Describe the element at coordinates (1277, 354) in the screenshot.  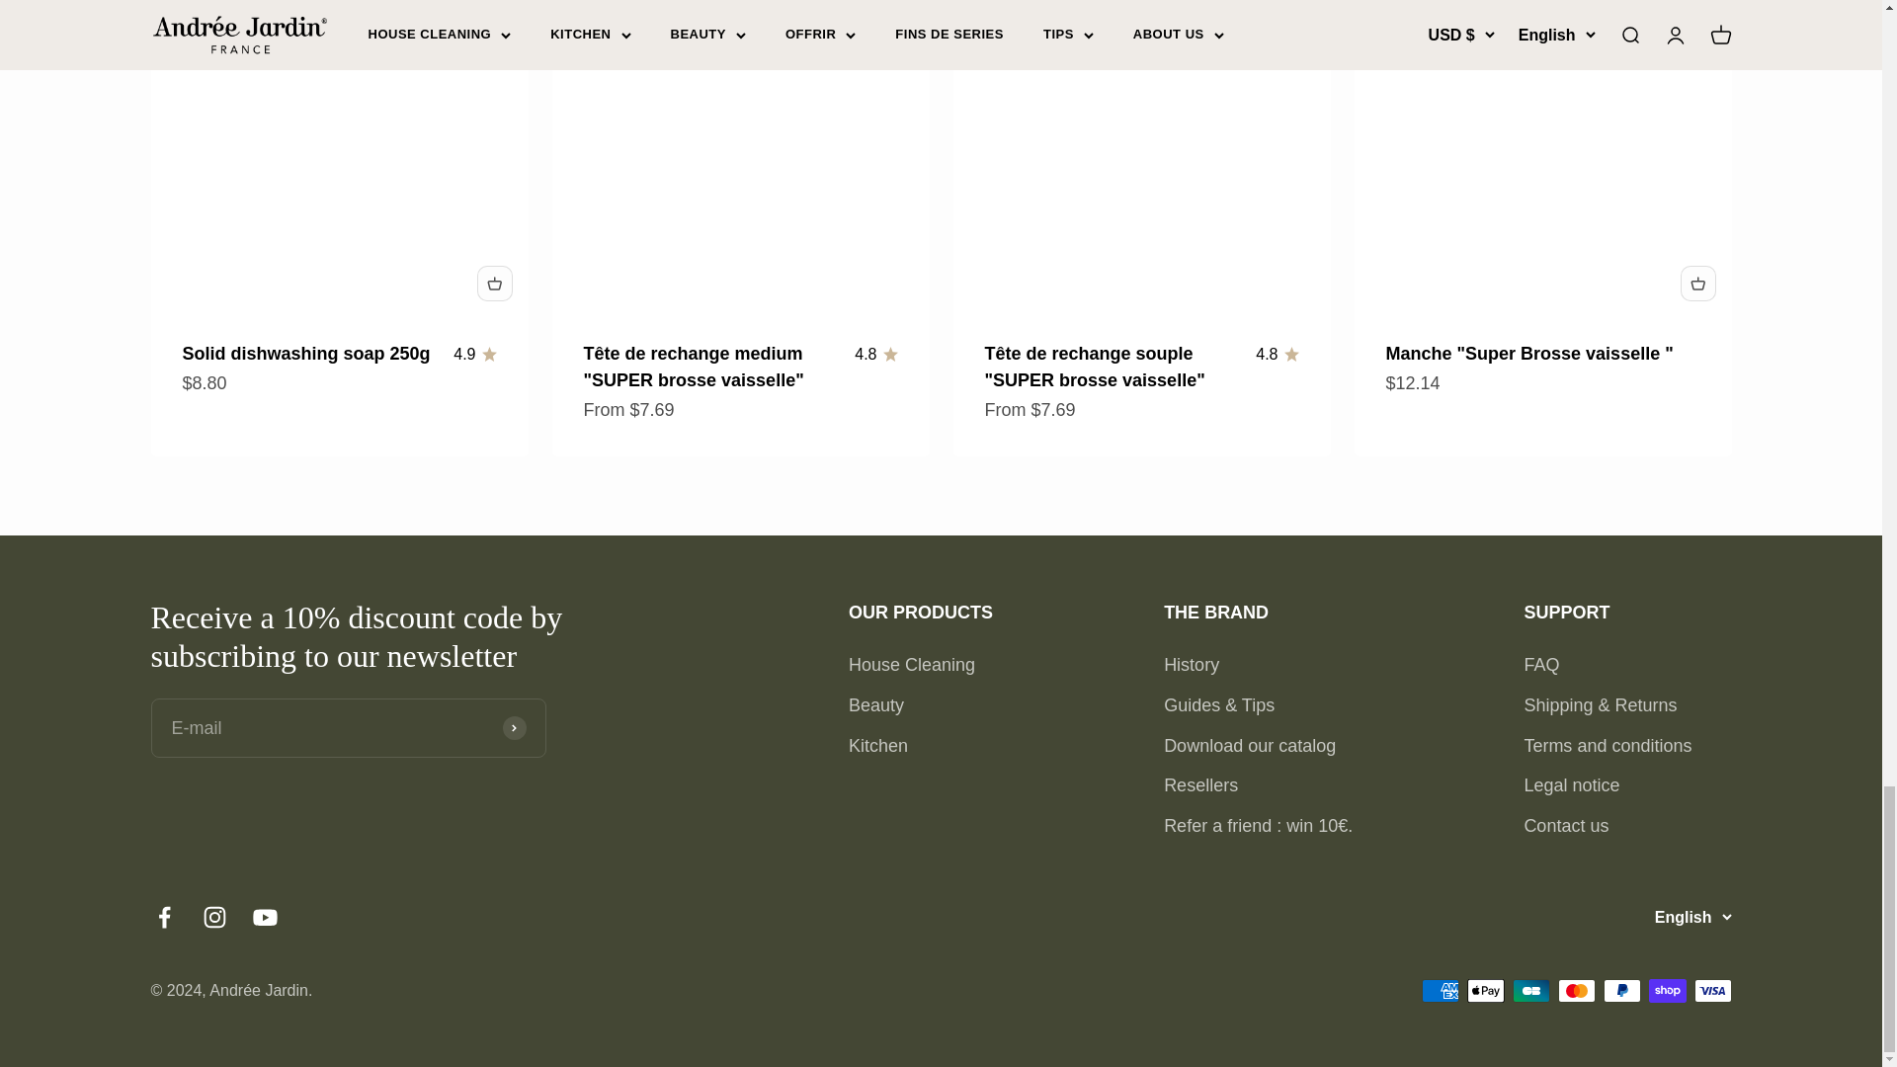
I see `24 reviews` at that location.